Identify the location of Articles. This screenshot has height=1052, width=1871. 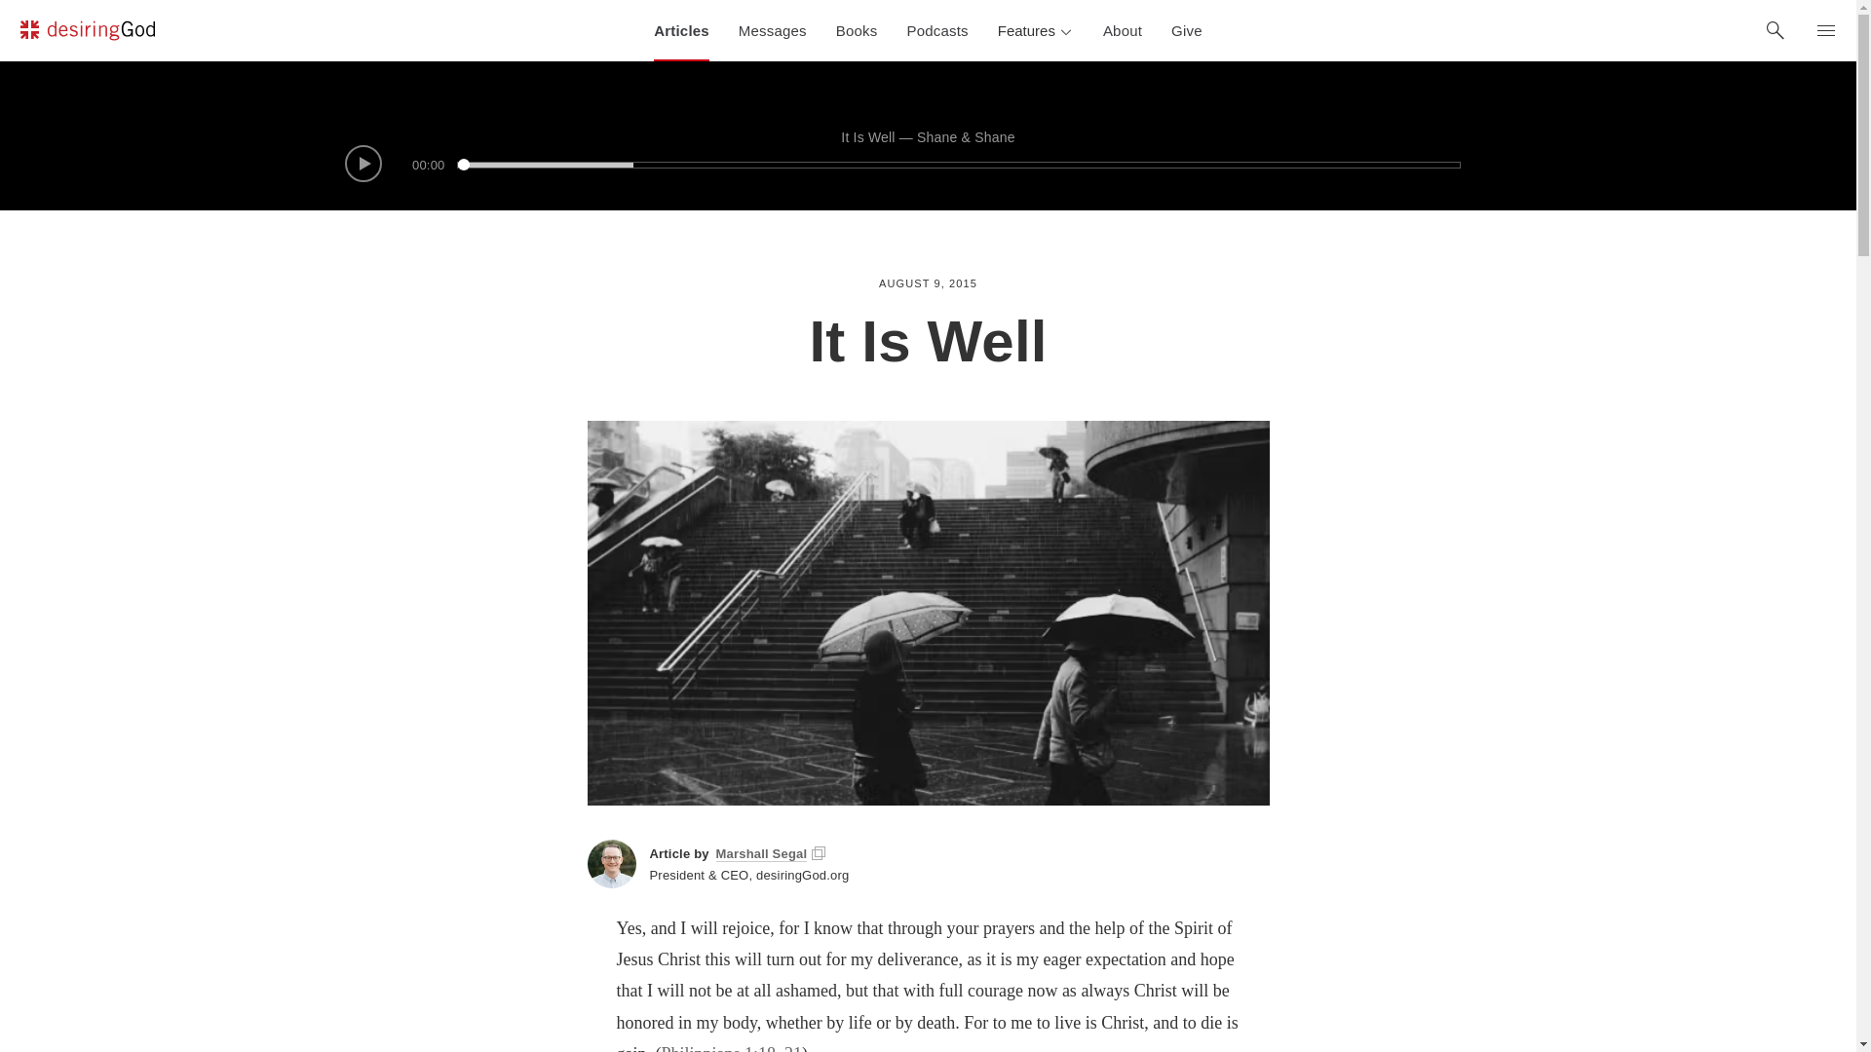
(682, 30).